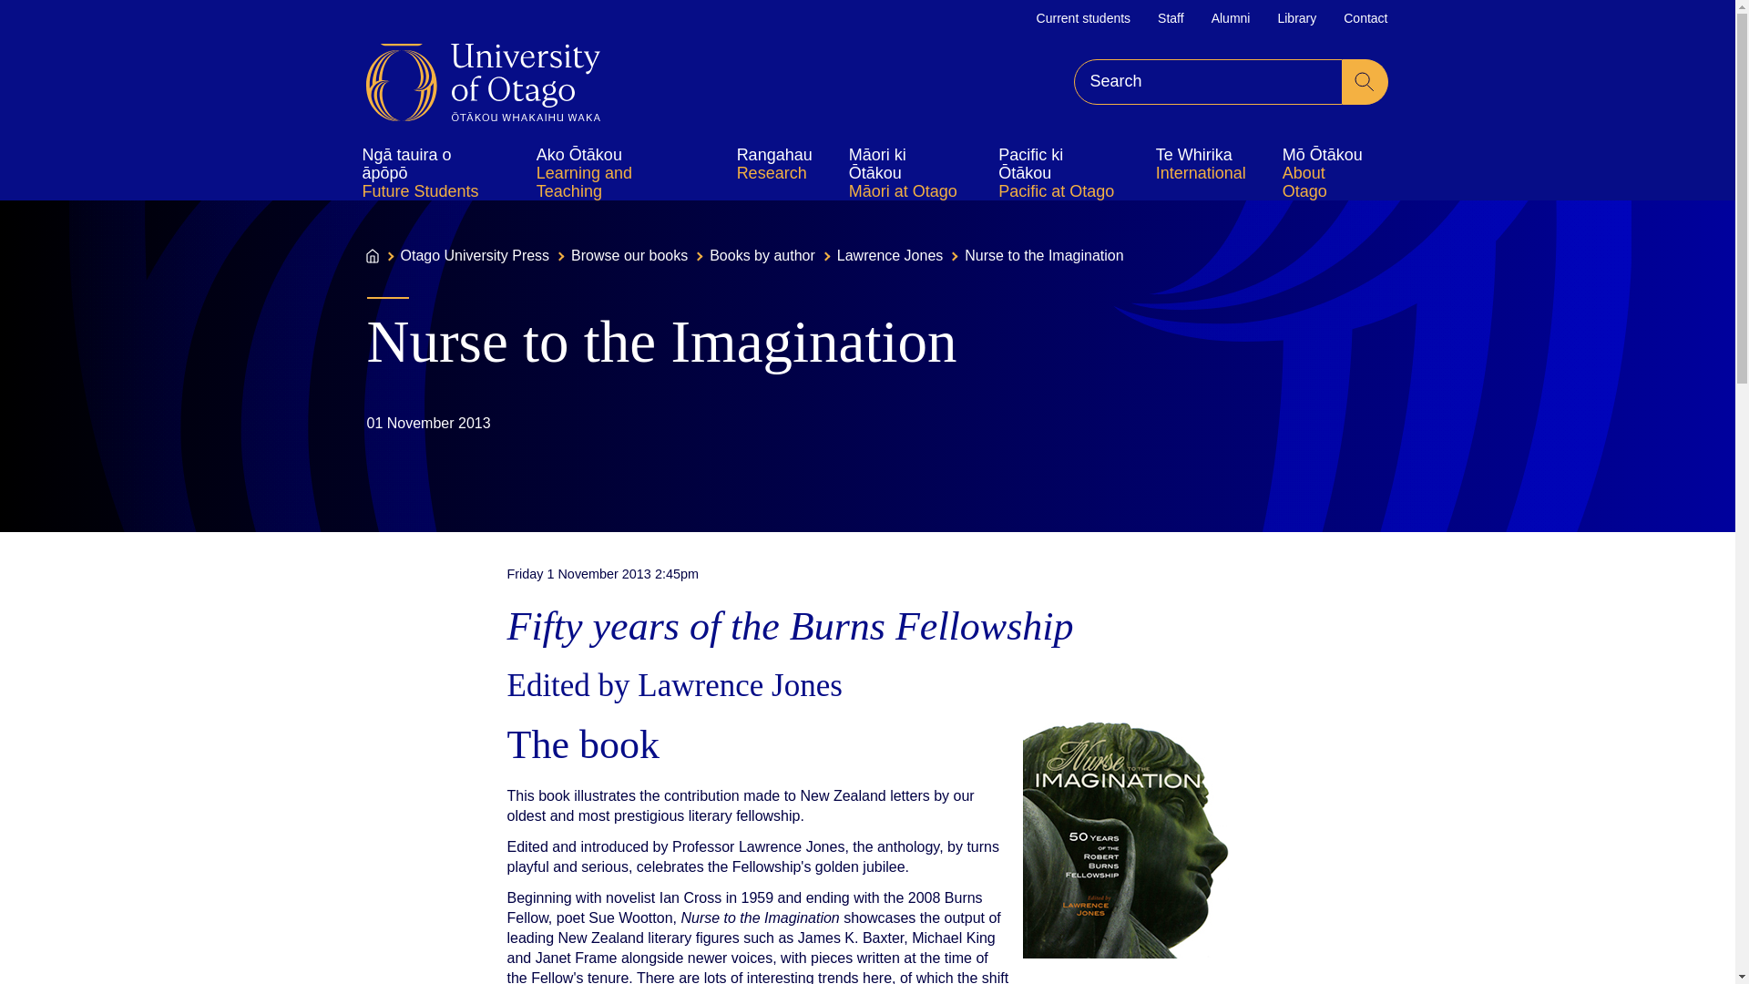  I want to click on Library, so click(1296, 18).